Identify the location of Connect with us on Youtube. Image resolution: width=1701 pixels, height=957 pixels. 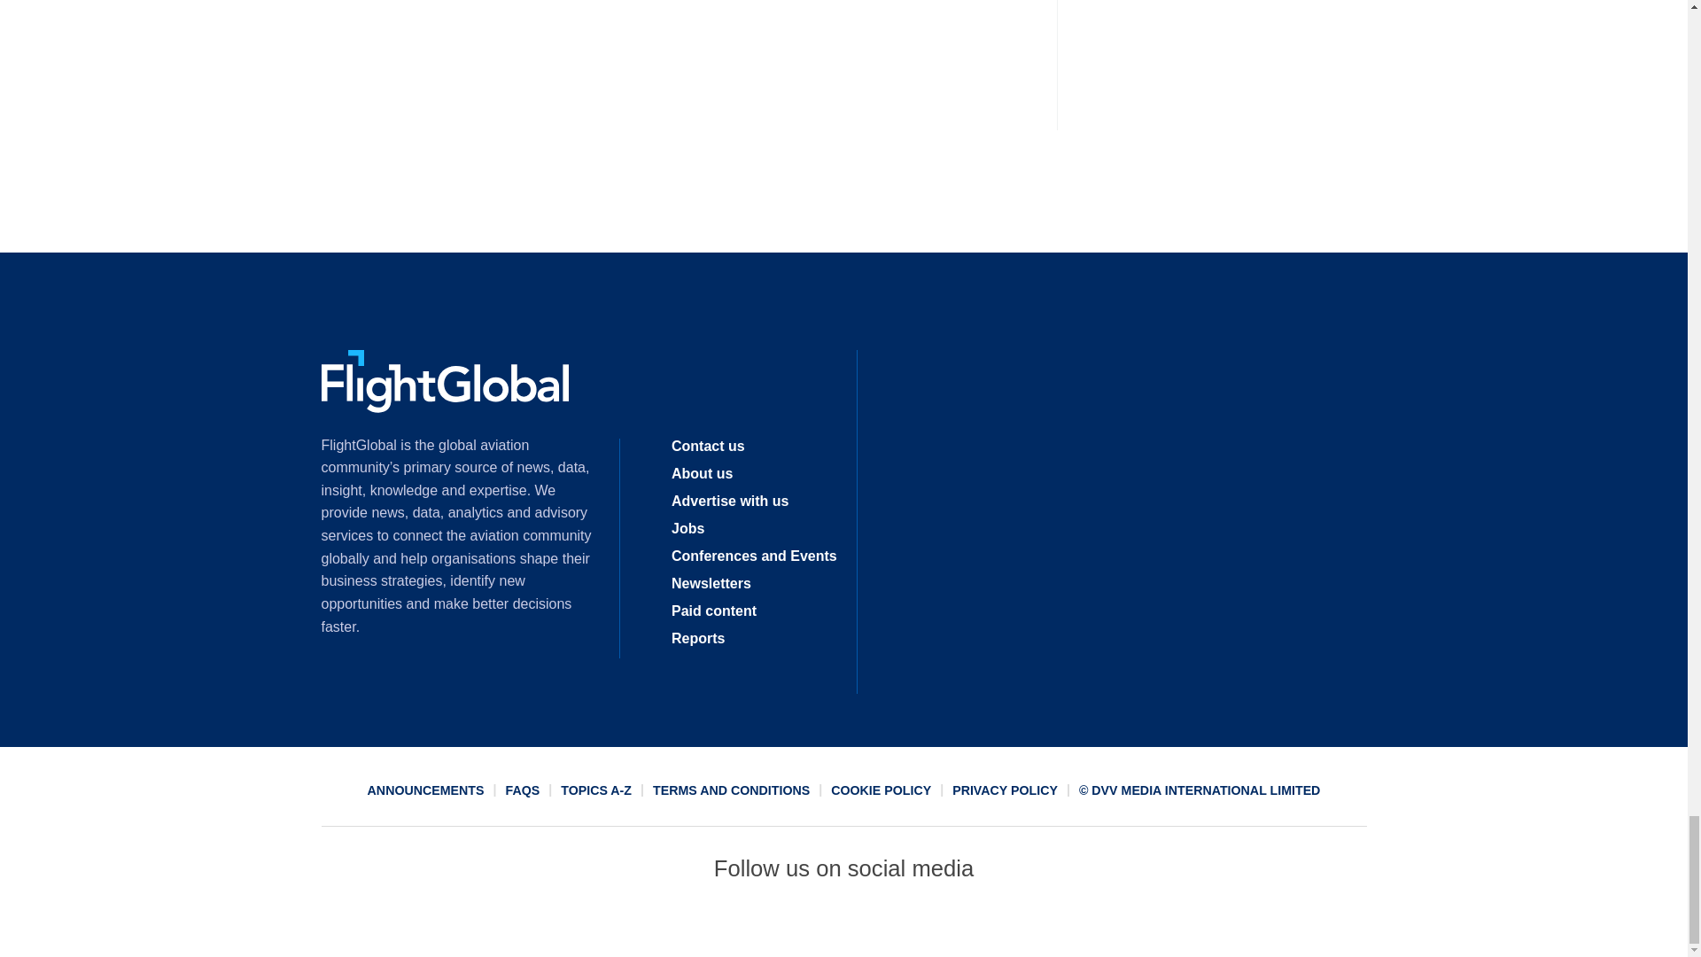
(972, 925).